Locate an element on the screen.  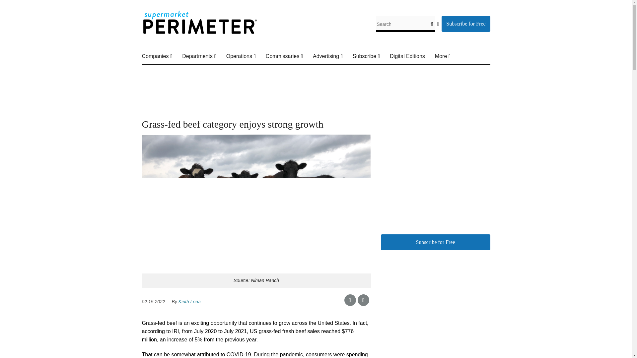
Food Safety is located at coordinates (268, 72).